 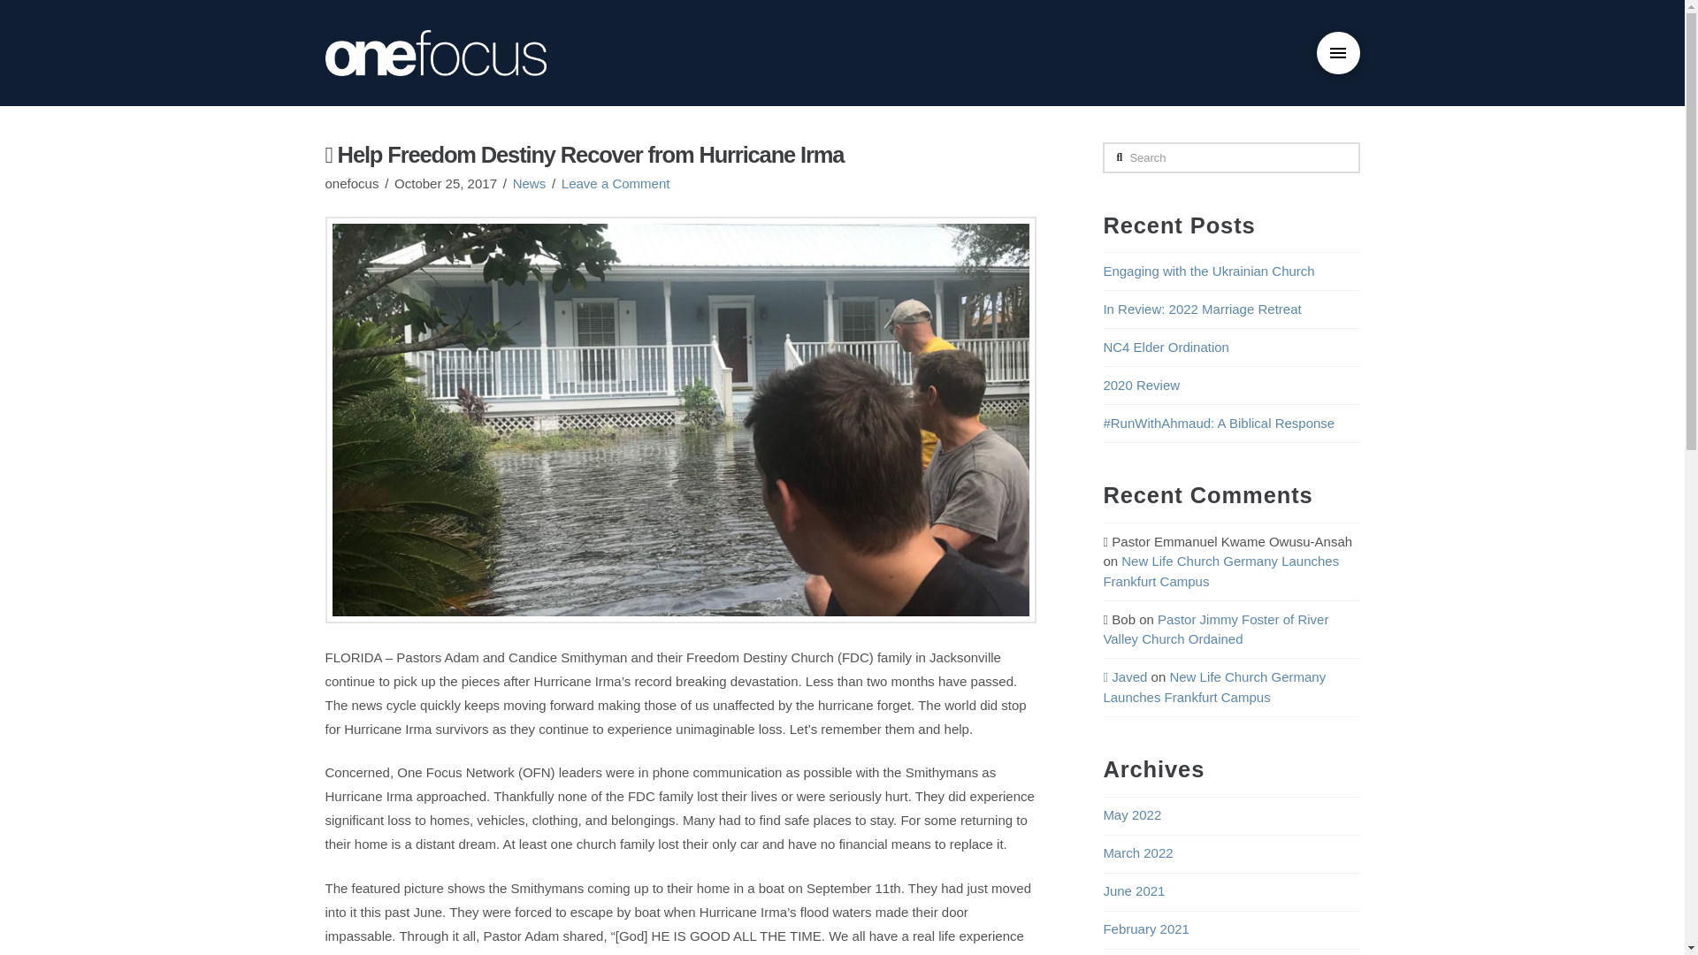 I want to click on February 2021, so click(x=1146, y=928).